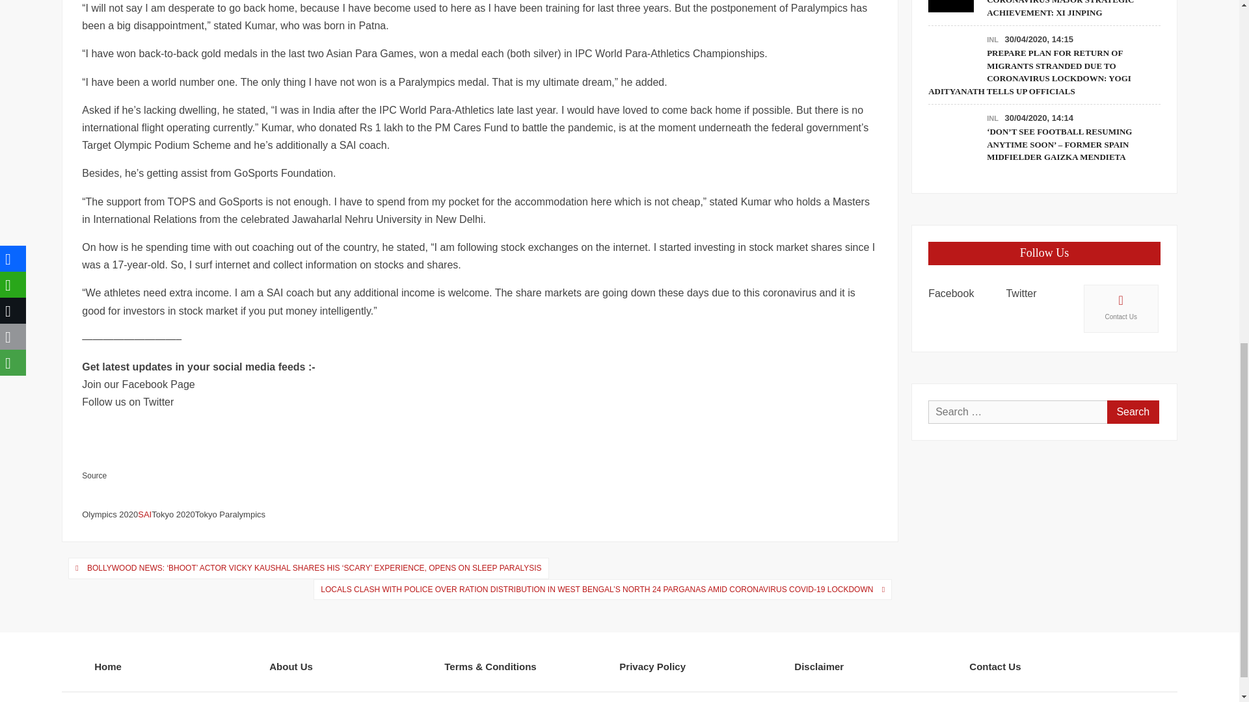  What do you see at coordinates (1133, 412) in the screenshot?
I see `Search` at bounding box center [1133, 412].